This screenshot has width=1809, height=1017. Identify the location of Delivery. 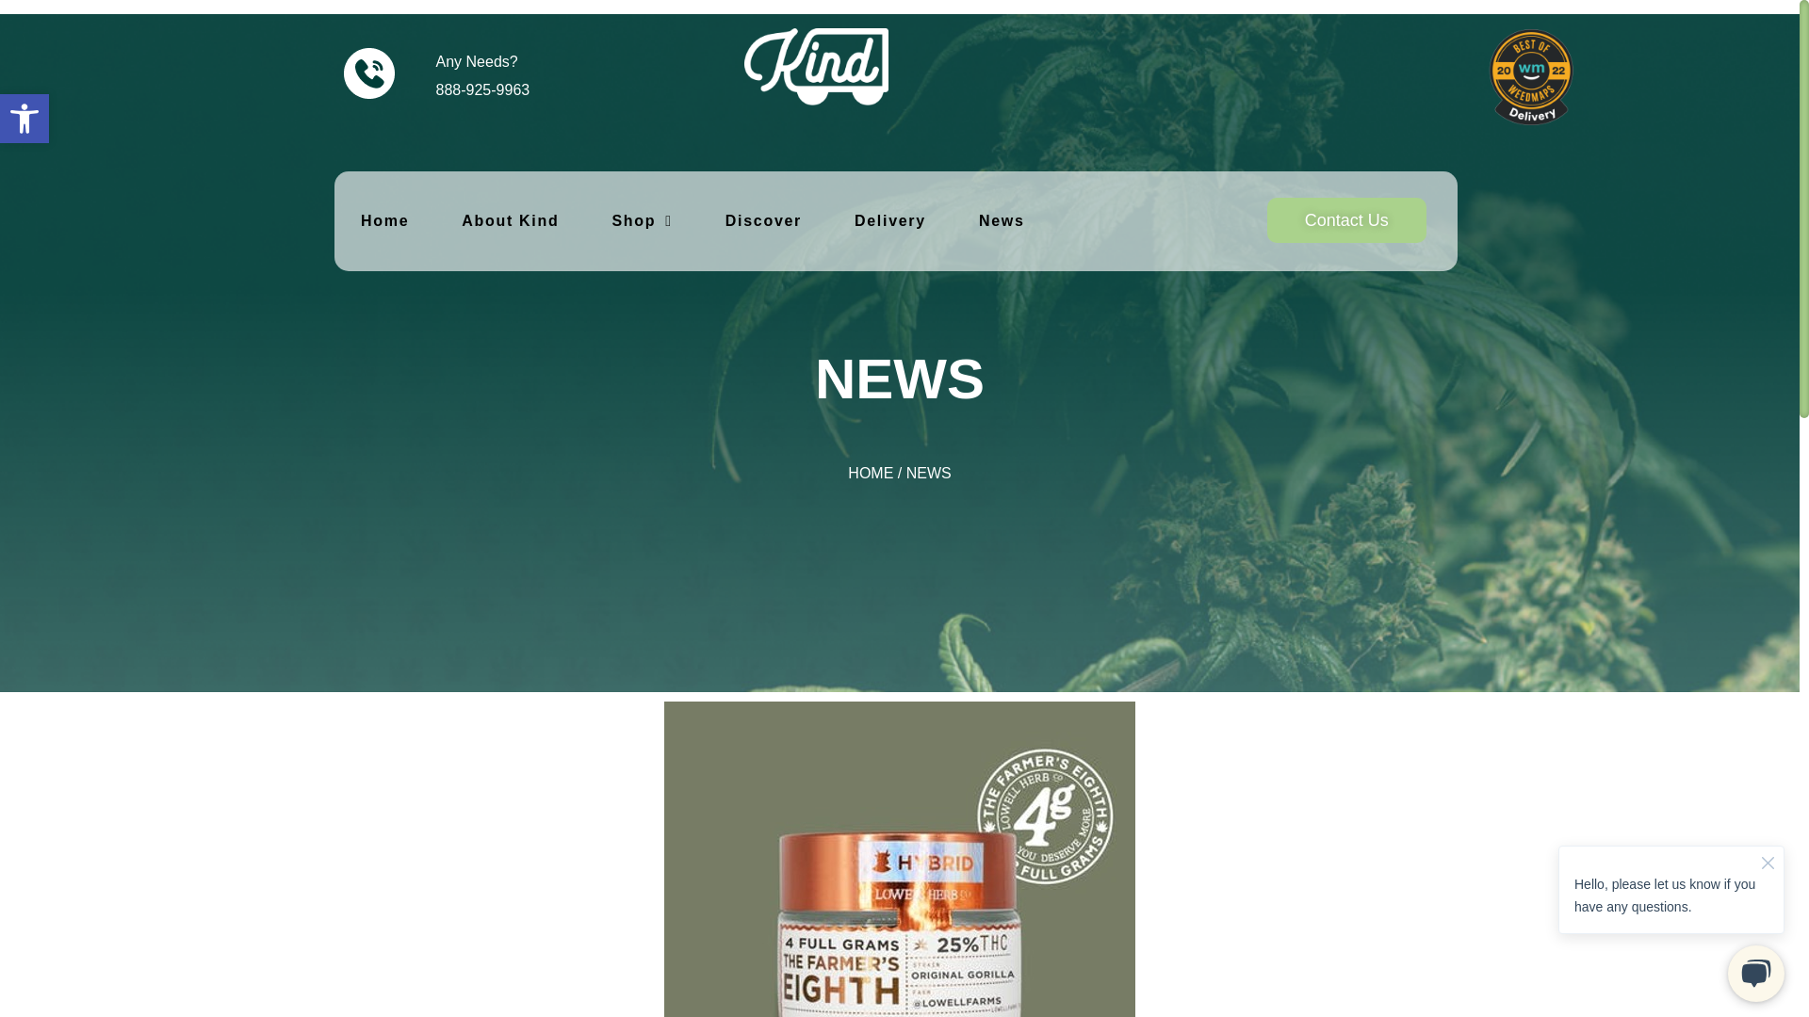
(1355, 220).